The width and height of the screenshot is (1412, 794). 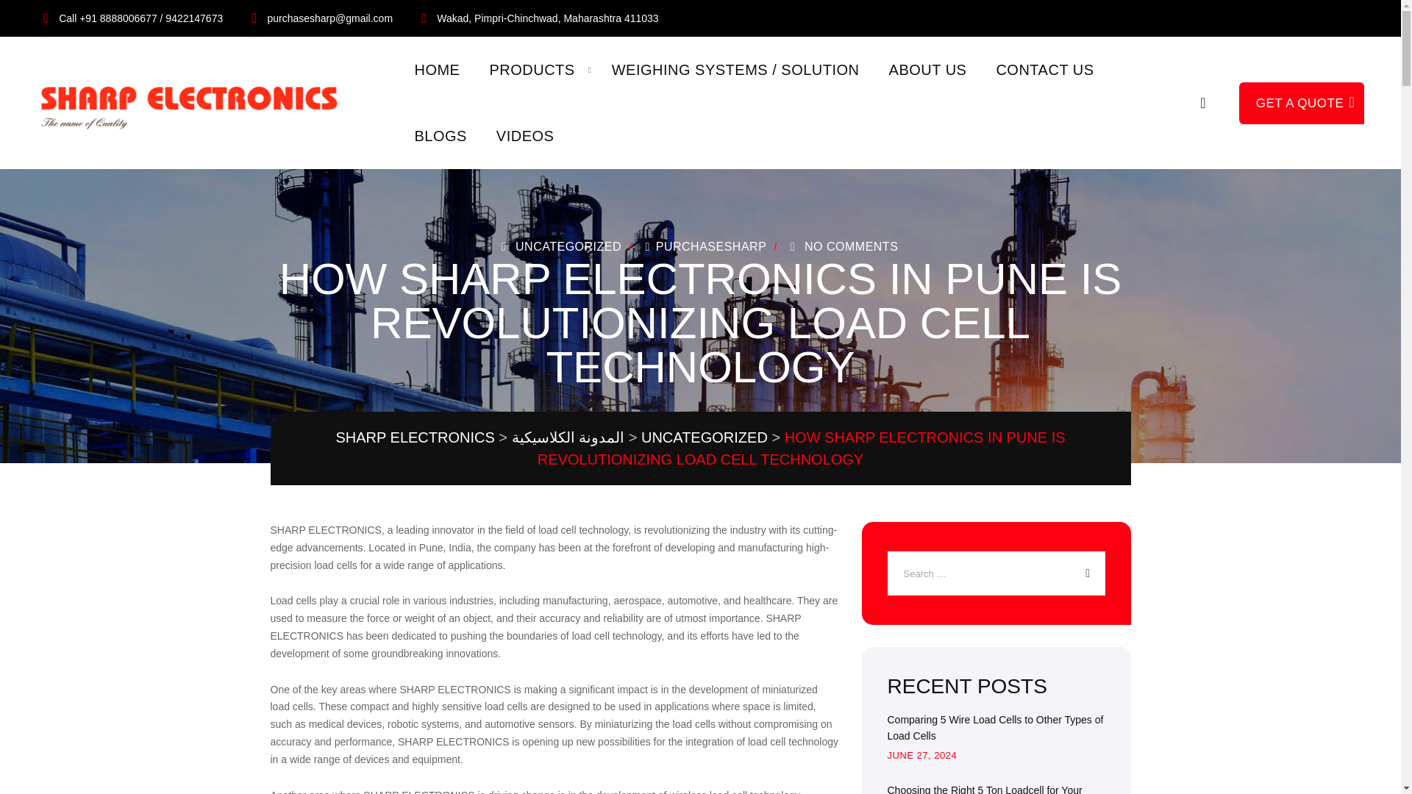 What do you see at coordinates (415, 437) in the screenshot?
I see `SHARP ELECTRONICS` at bounding box center [415, 437].